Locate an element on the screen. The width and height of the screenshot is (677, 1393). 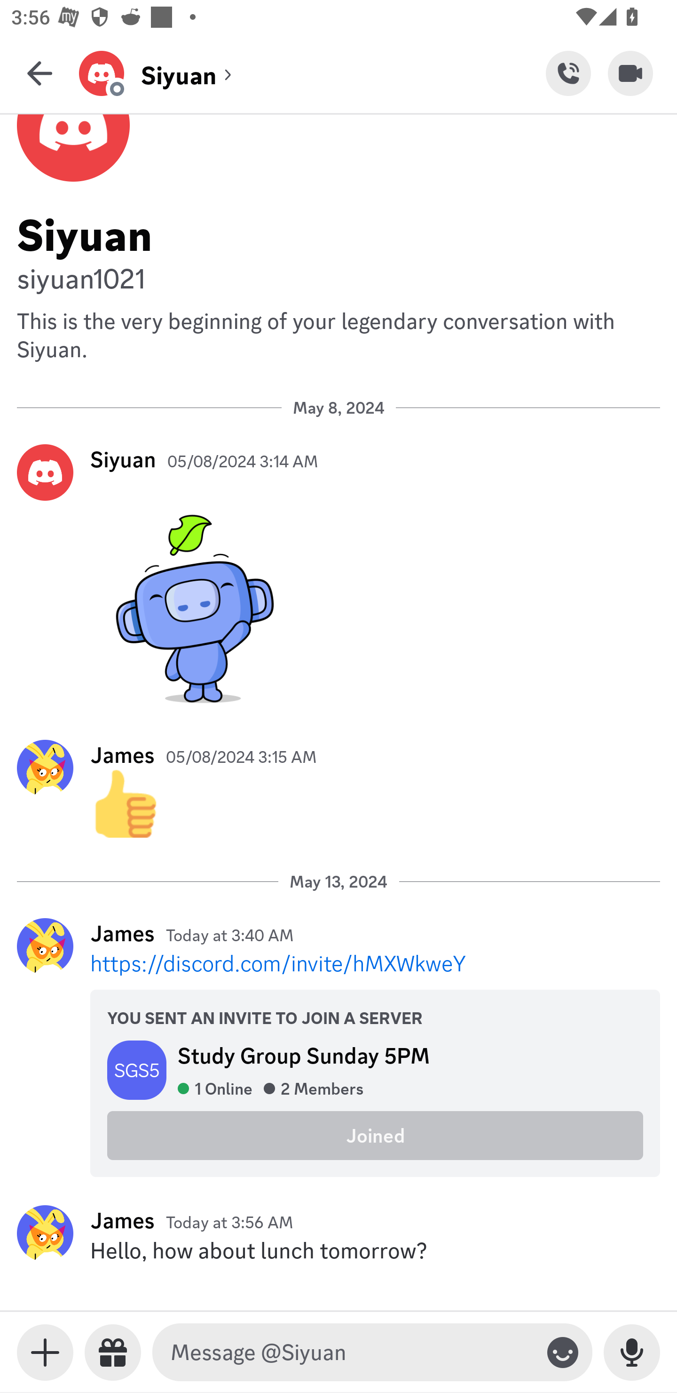
Send a gift is located at coordinates (113, 1353).